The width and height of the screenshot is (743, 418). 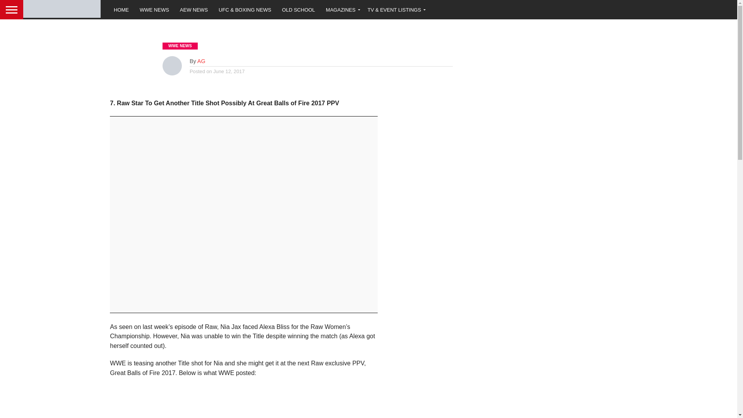 What do you see at coordinates (194, 9) in the screenshot?
I see `AEW NEWS` at bounding box center [194, 9].